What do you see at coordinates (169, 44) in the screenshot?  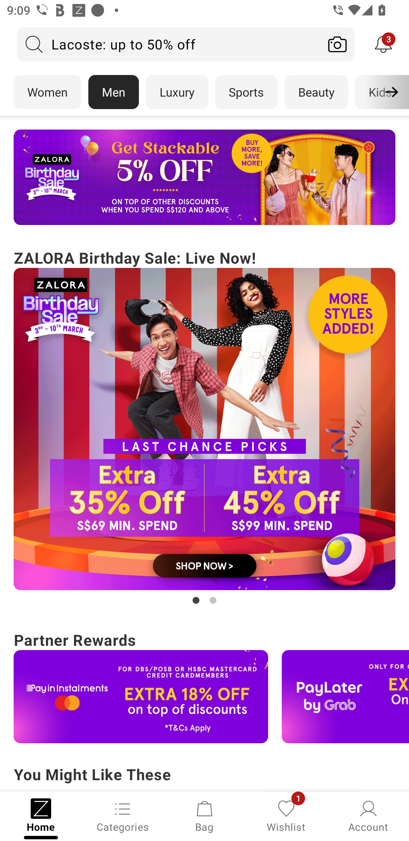 I see `Lacoste: up to 50% off` at bounding box center [169, 44].